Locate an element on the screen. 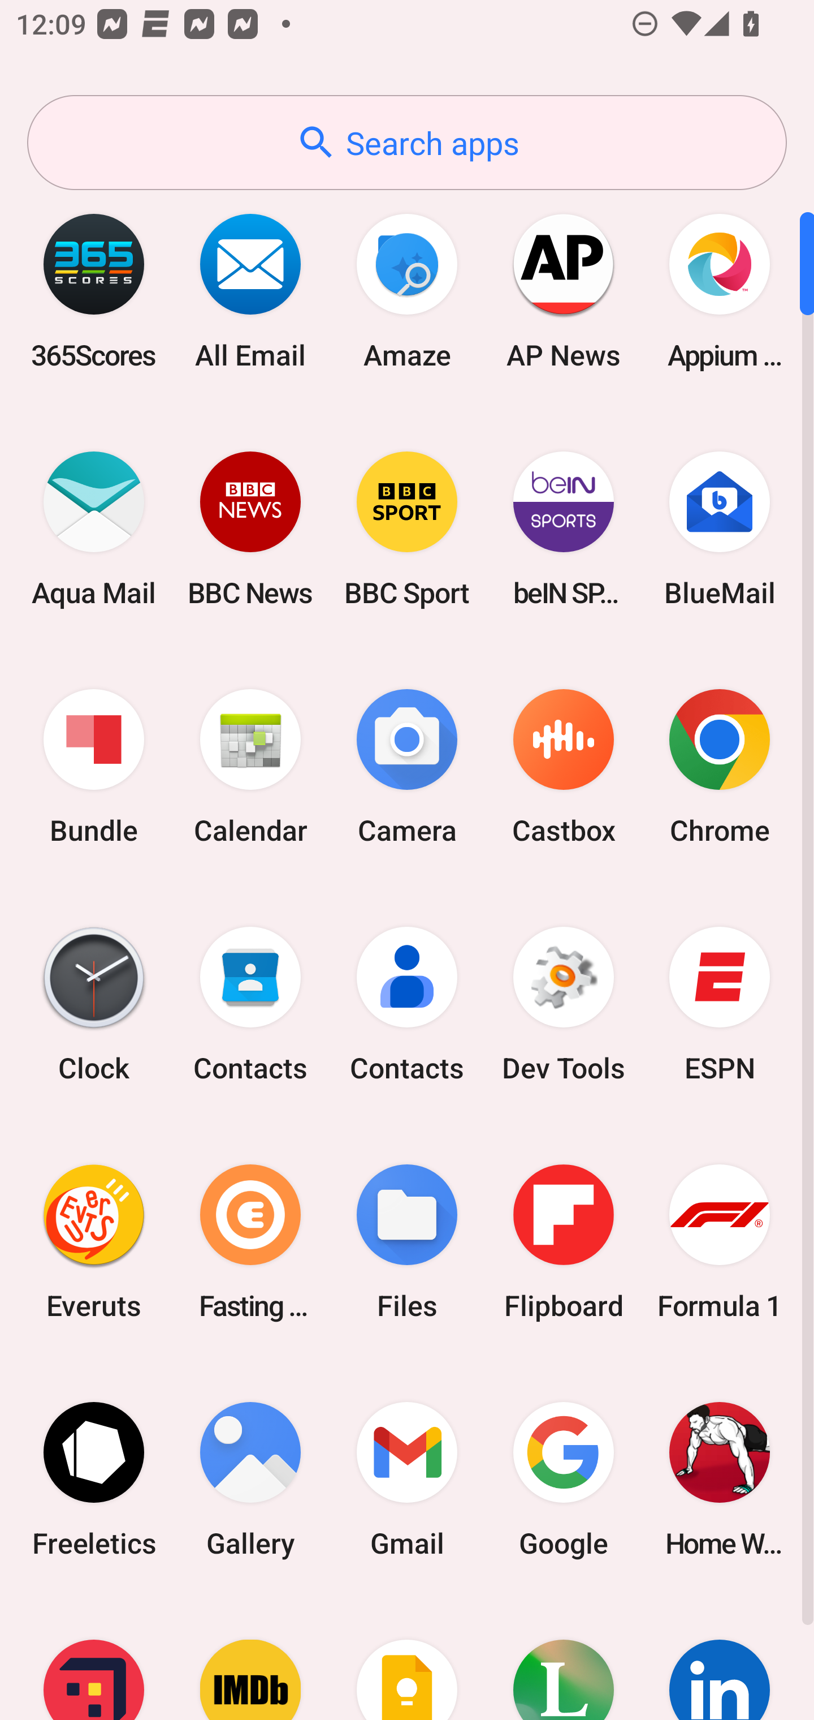 The height and width of the screenshot is (1720, 814). BBC Sport is located at coordinates (407, 528).